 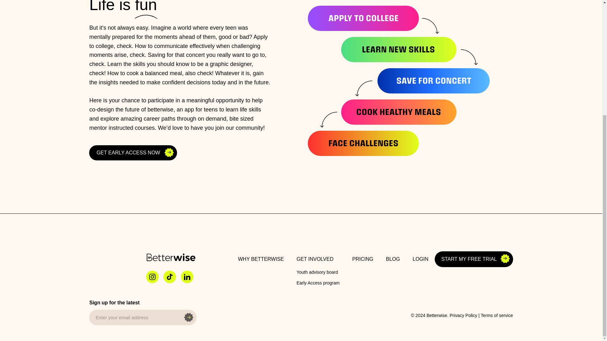 What do you see at coordinates (393, 259) in the screenshot?
I see `BLOG` at bounding box center [393, 259].